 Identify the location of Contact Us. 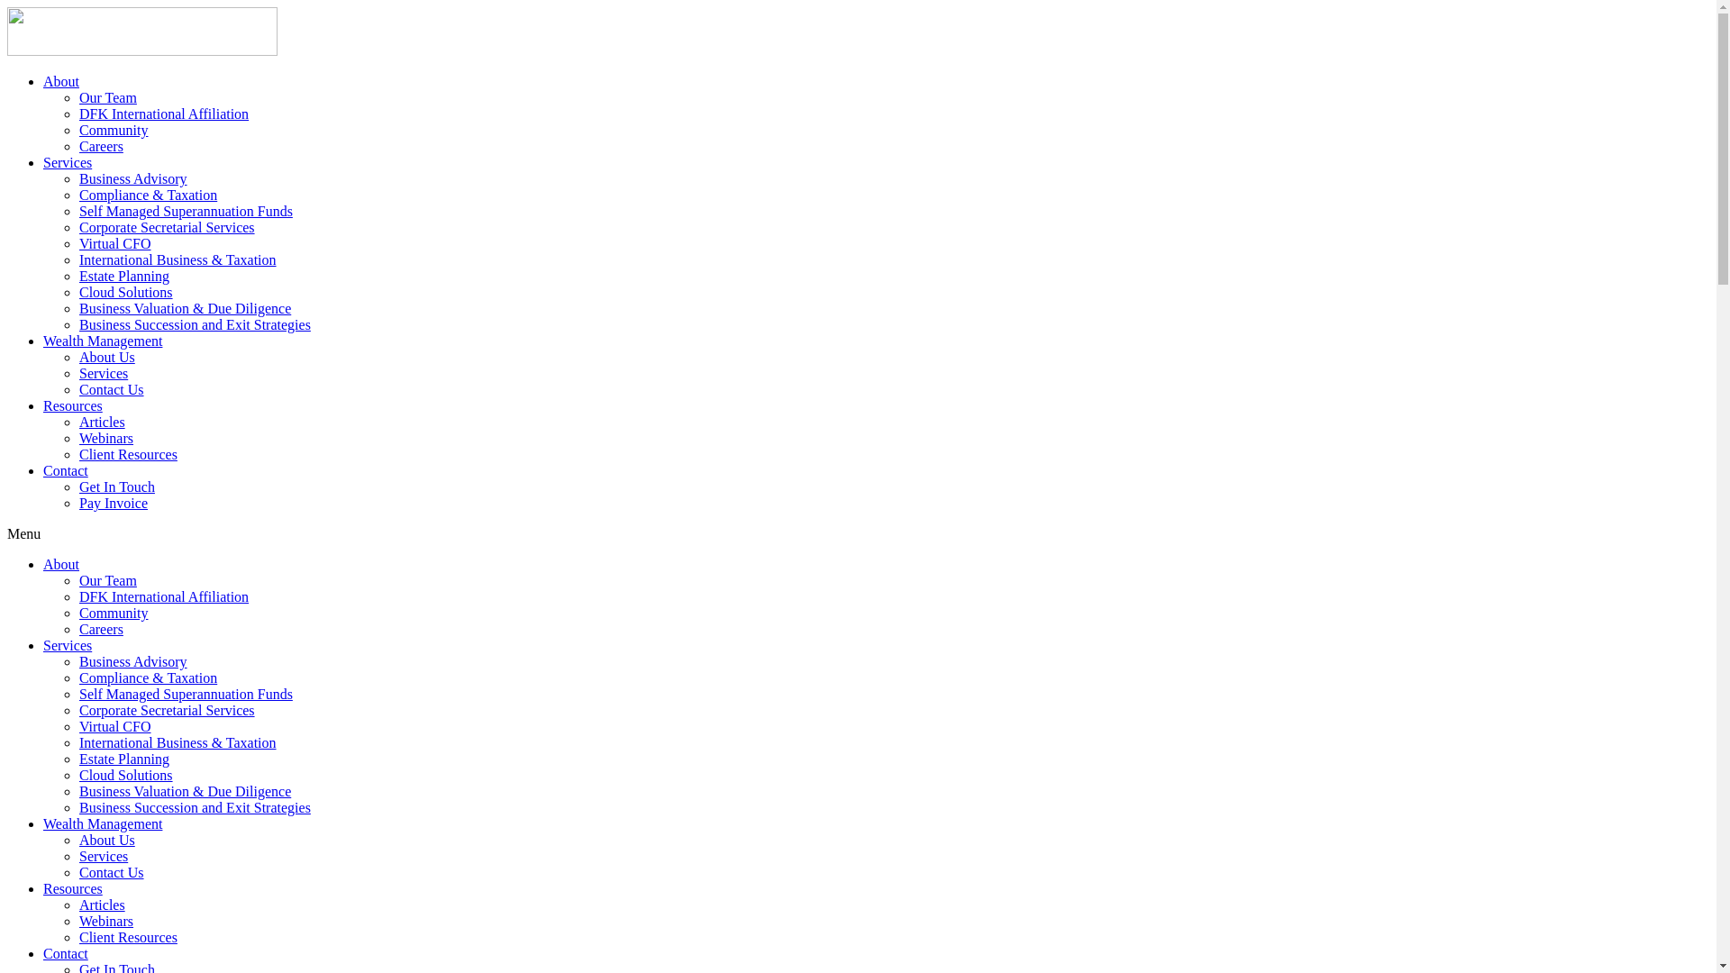
(112, 872).